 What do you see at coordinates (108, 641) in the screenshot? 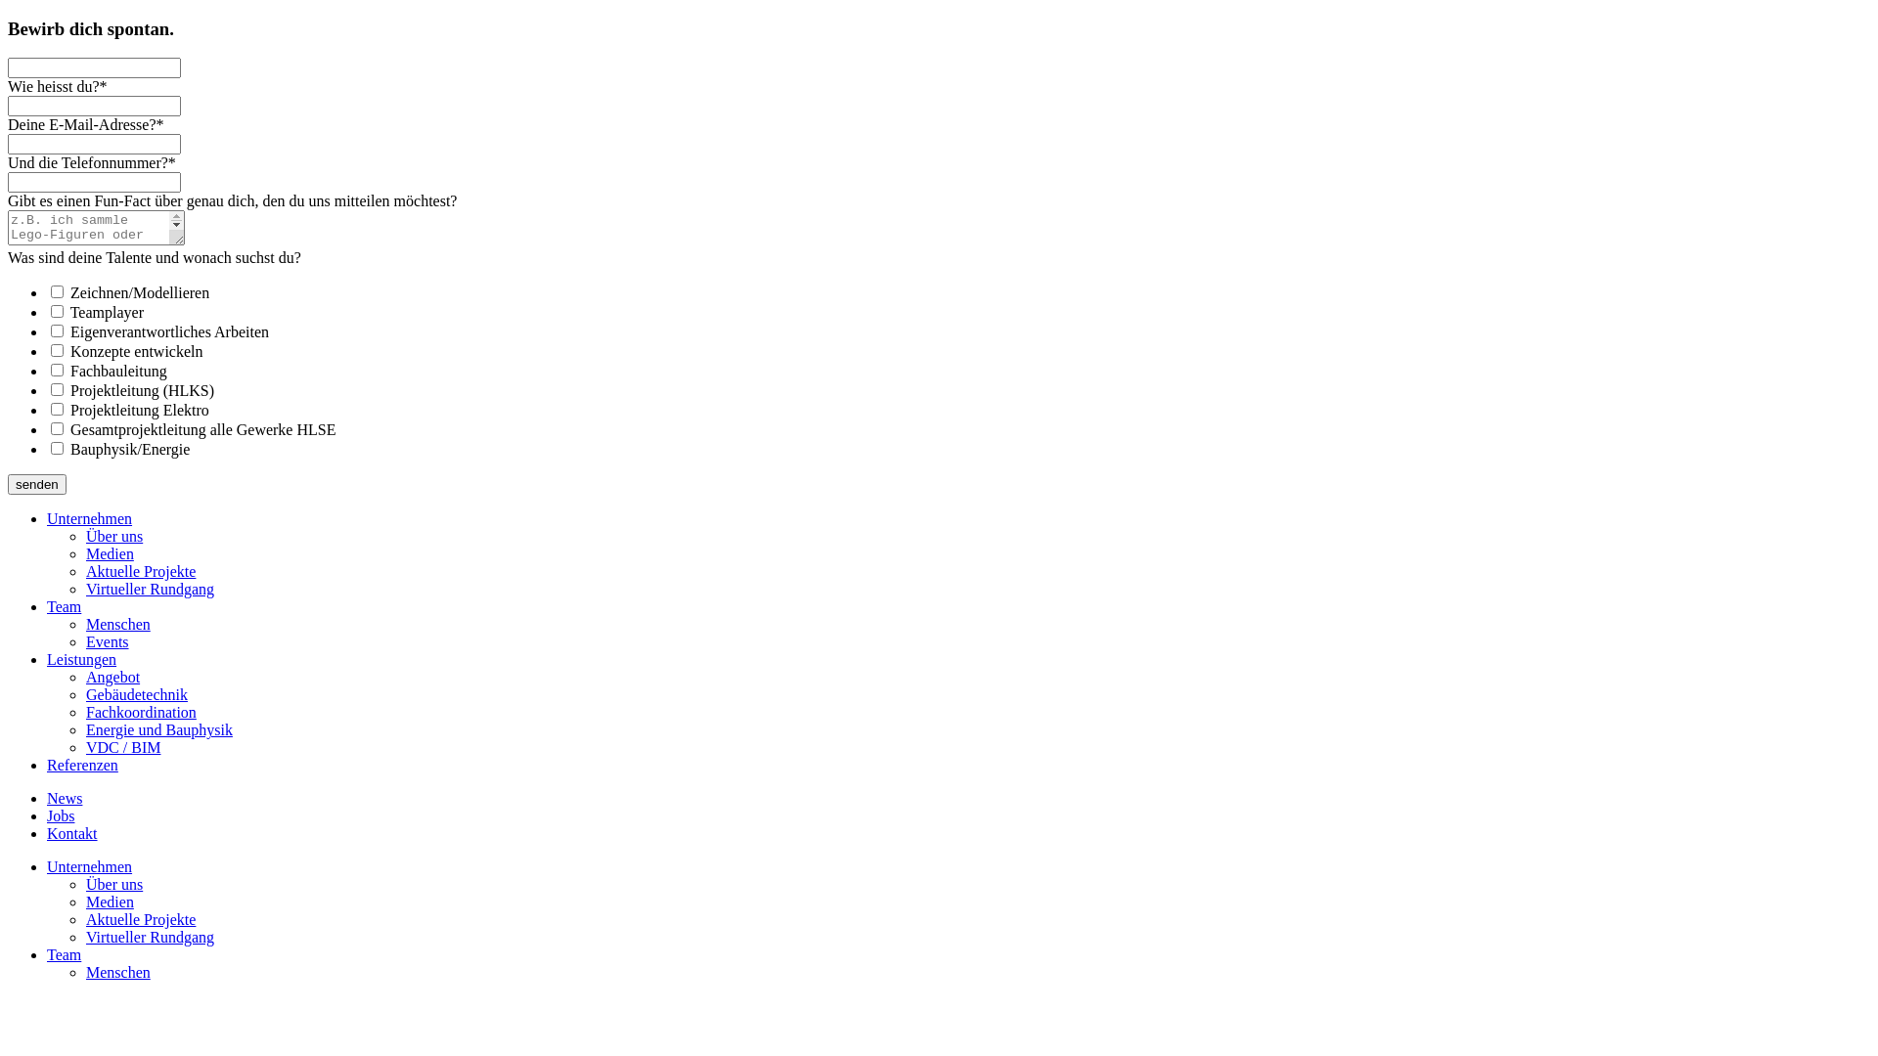
I see `Events` at bounding box center [108, 641].